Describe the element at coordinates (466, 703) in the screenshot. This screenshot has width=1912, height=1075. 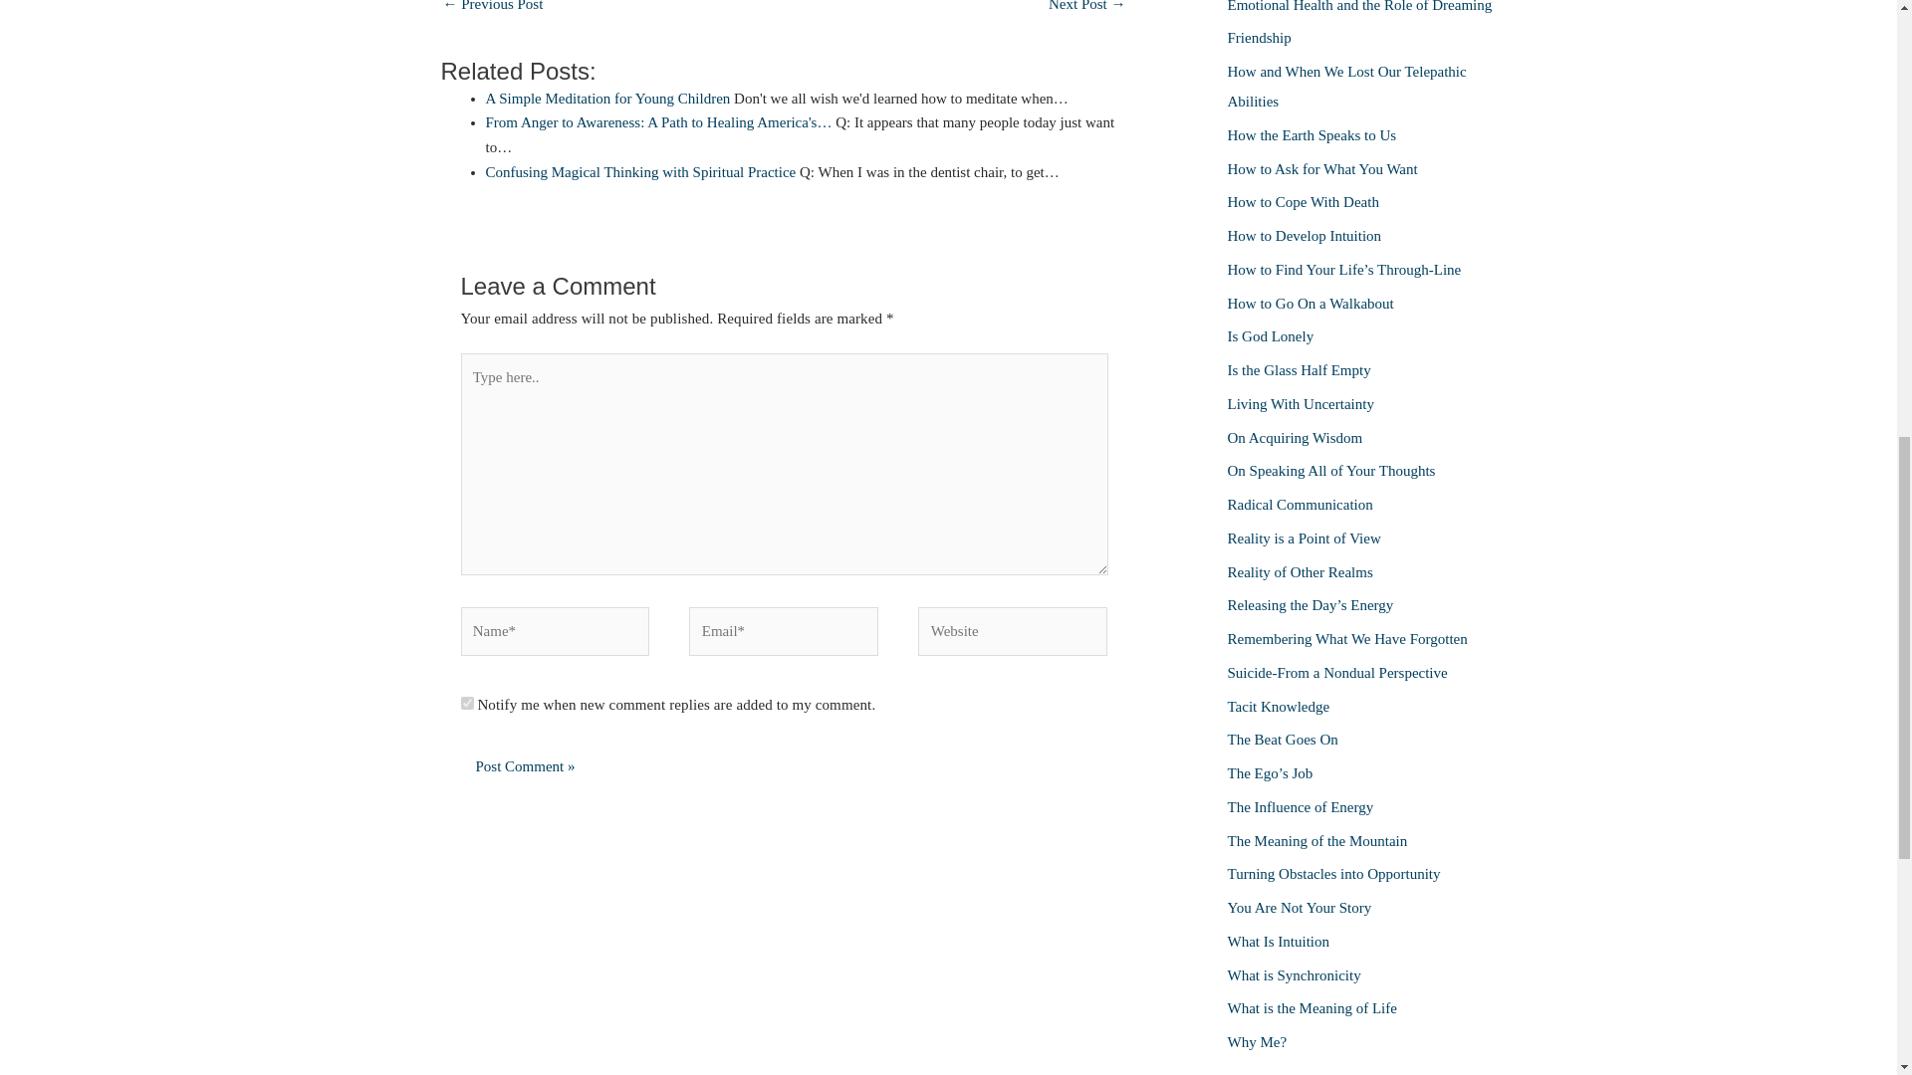
I see `1` at that location.